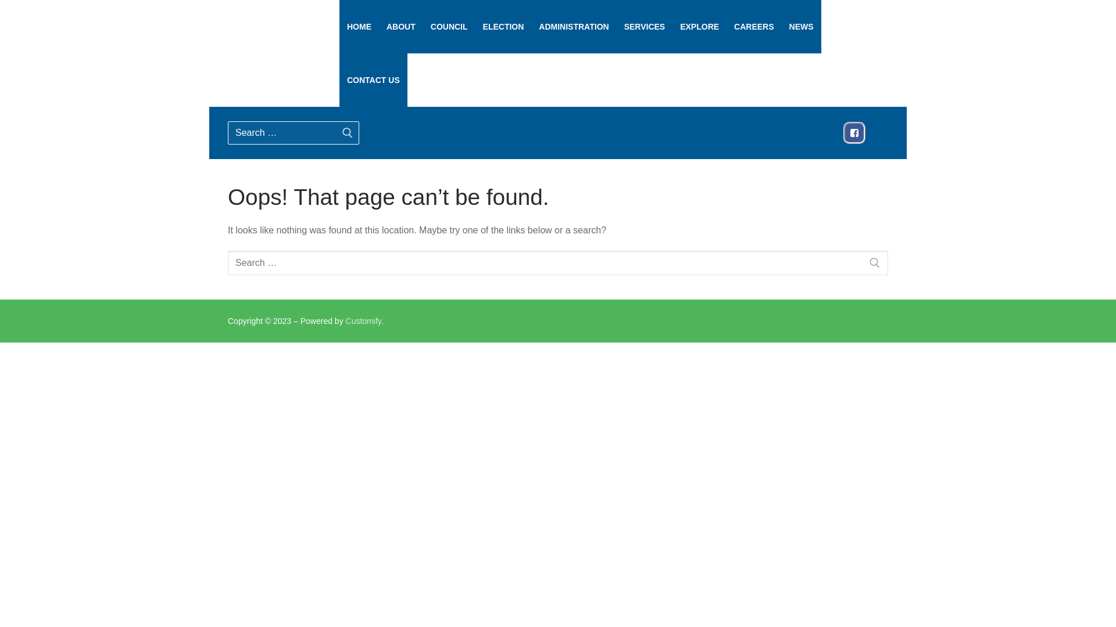 This screenshot has height=627, width=1116. I want to click on NEWS, so click(802, 27).